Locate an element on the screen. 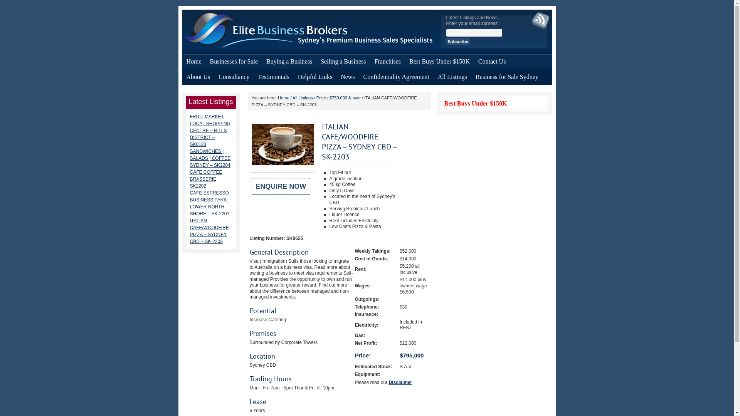  Franchises is located at coordinates (388, 62).